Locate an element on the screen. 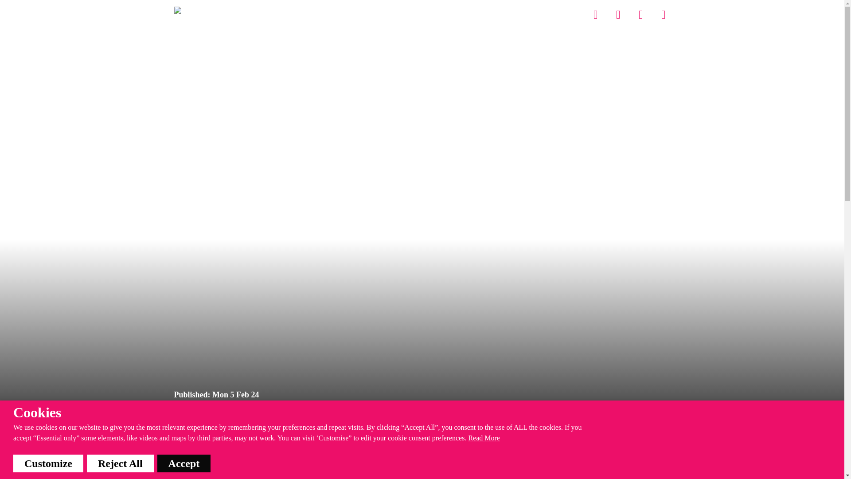 This screenshot has width=851, height=479. Player is located at coordinates (561, 14).